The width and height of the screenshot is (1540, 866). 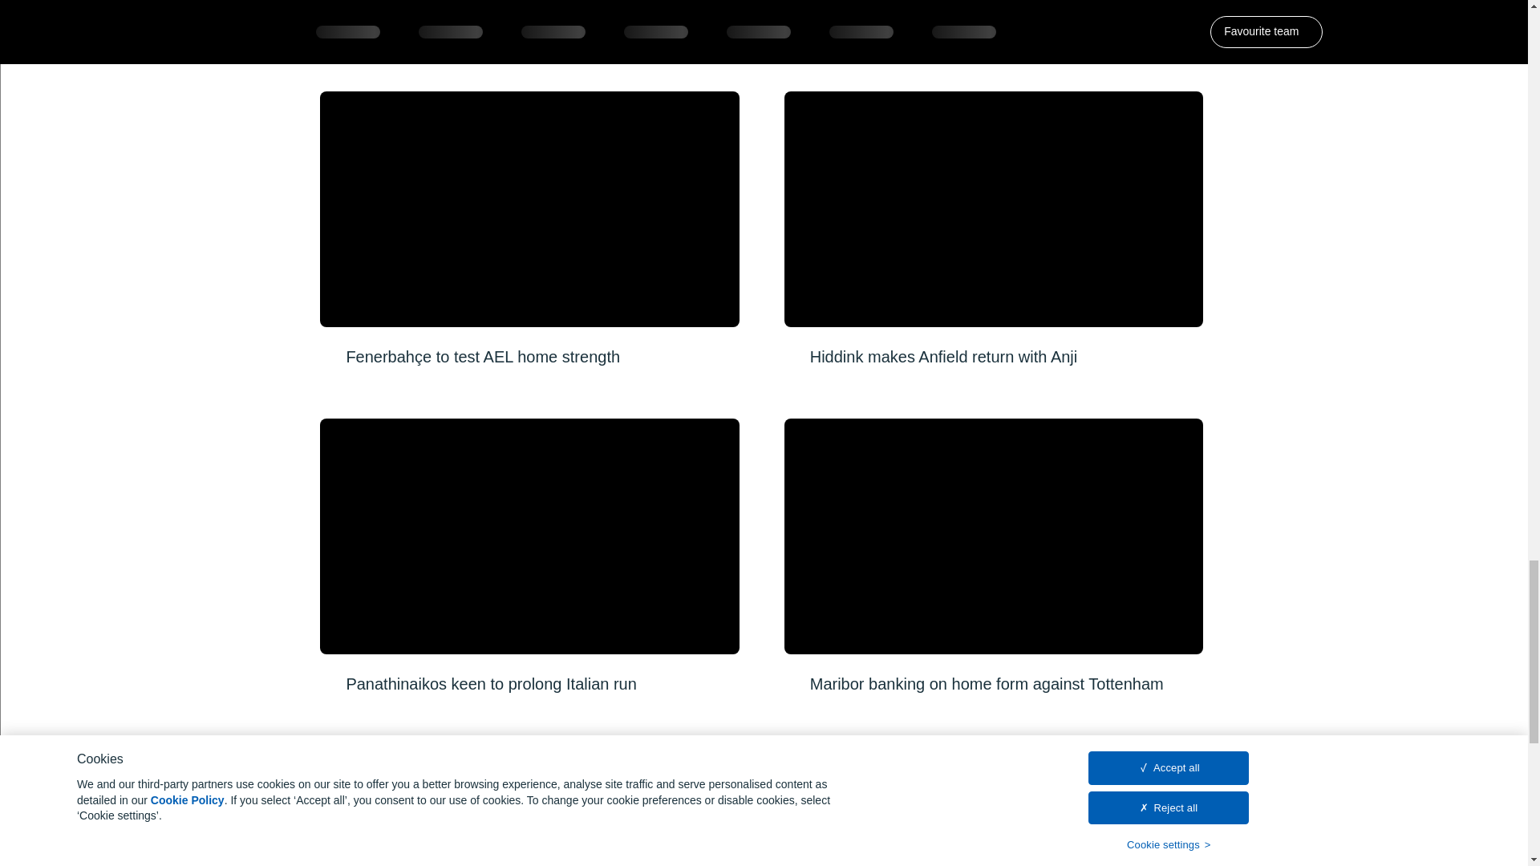 I want to click on Maribor banking on home form against Tottenham, so click(x=993, y=536).